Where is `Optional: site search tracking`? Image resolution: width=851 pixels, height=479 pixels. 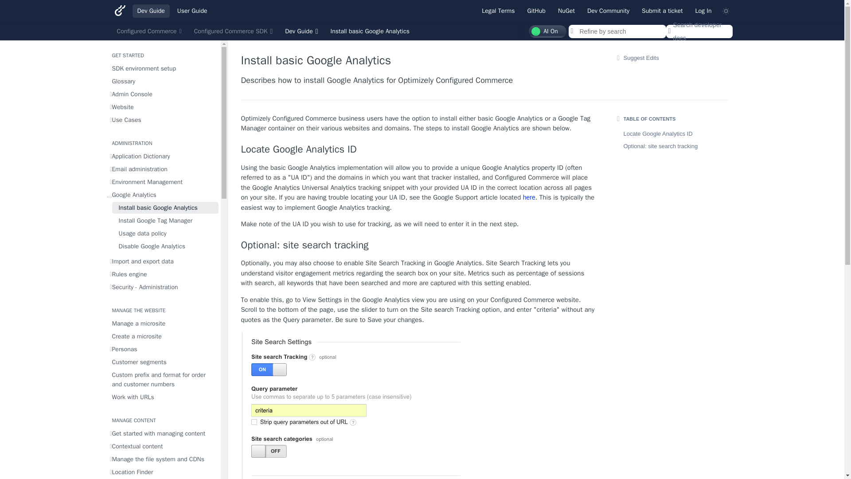 Optional: site search tracking is located at coordinates (418, 245).